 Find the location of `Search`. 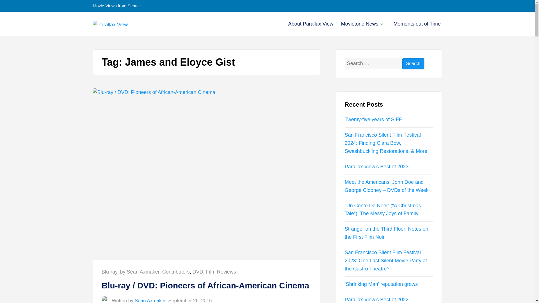

Search is located at coordinates (413, 64).